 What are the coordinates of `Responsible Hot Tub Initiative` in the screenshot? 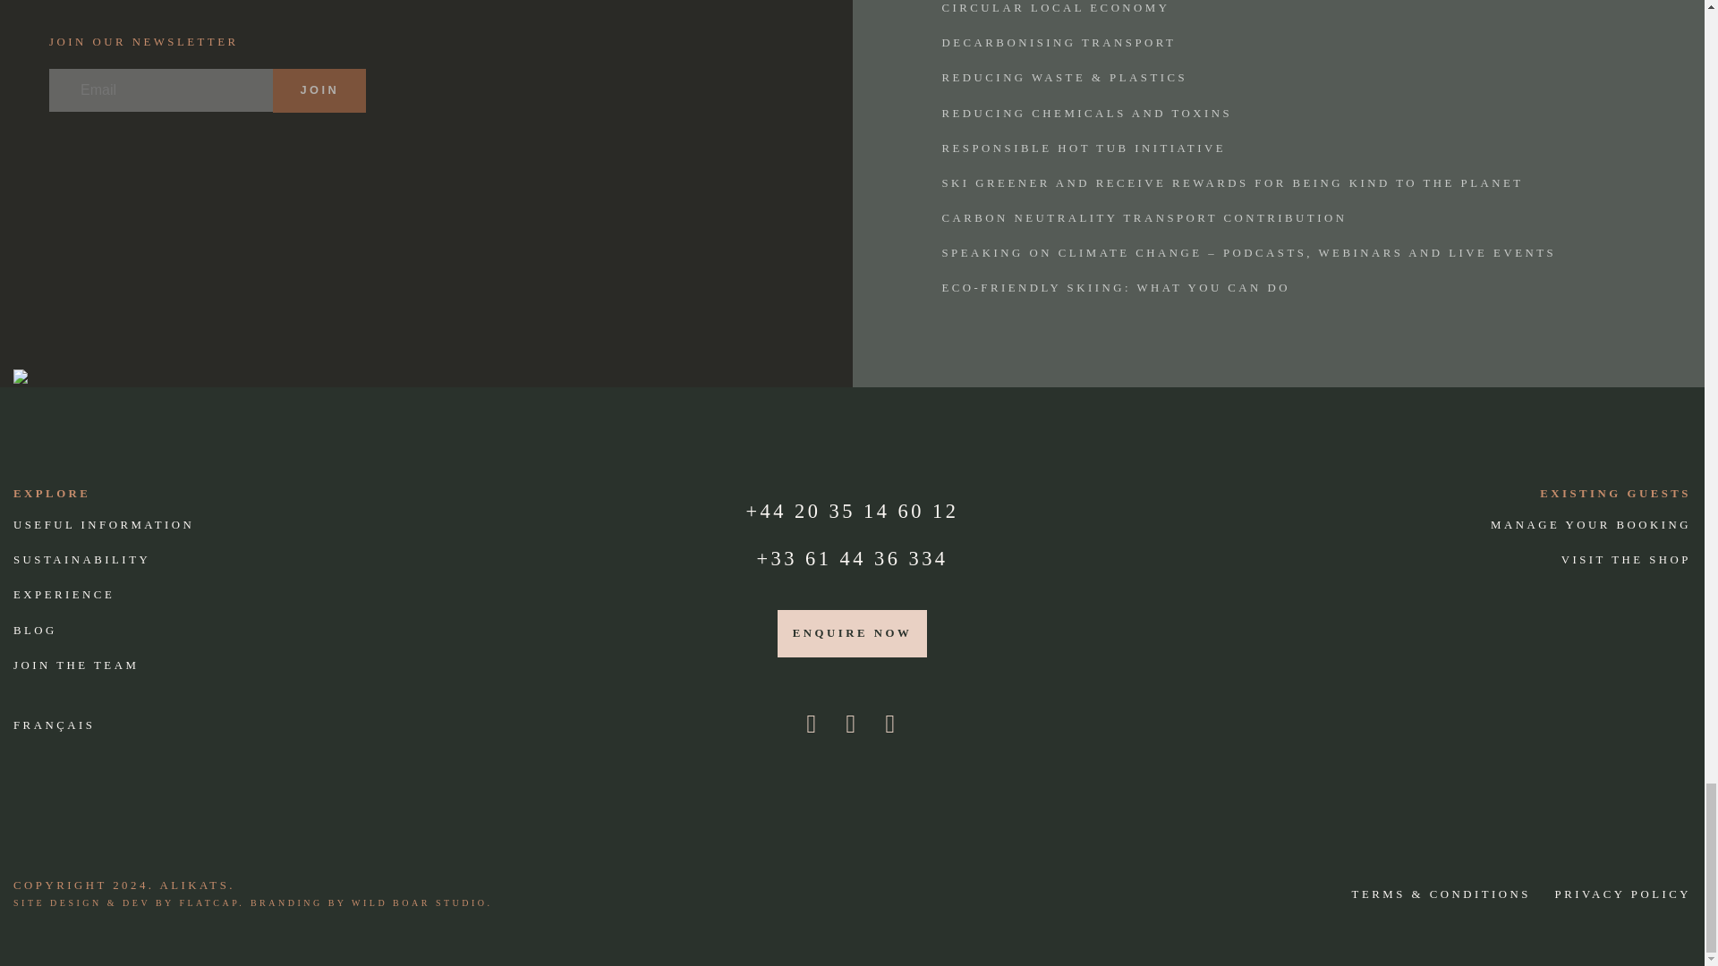 It's located at (1279, 148).